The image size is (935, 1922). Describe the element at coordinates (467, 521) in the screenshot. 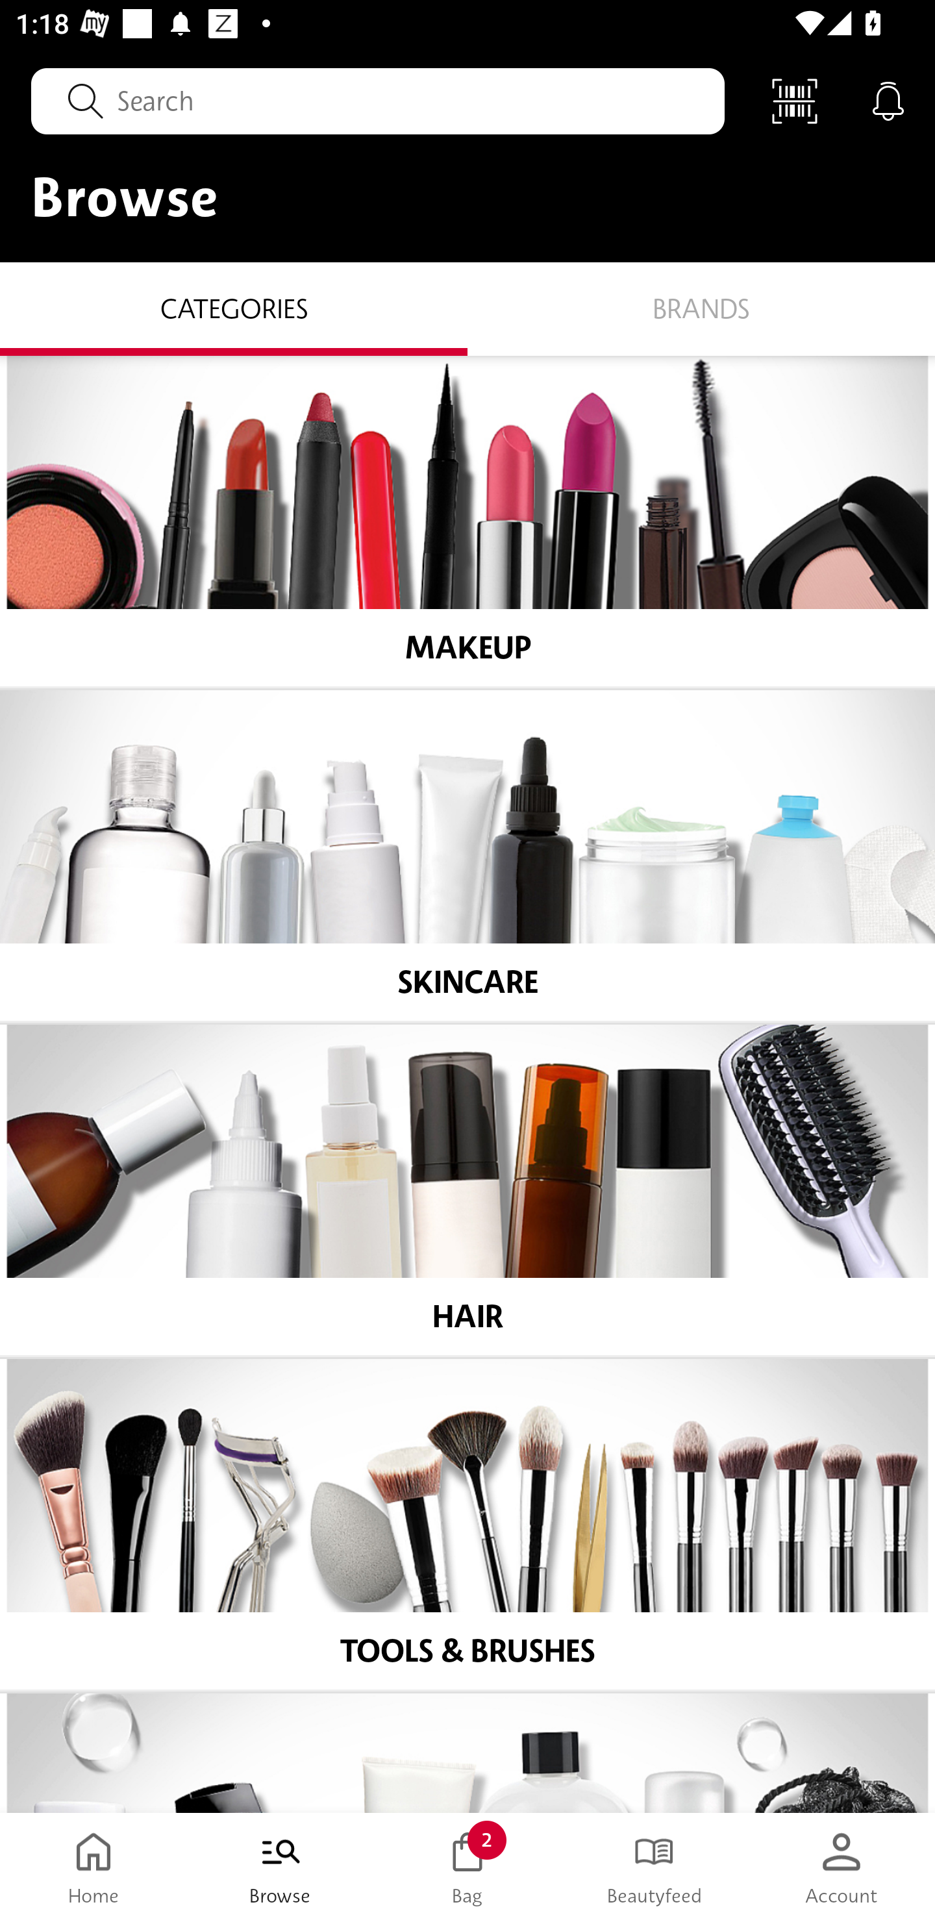

I see `MAKEUP` at that location.